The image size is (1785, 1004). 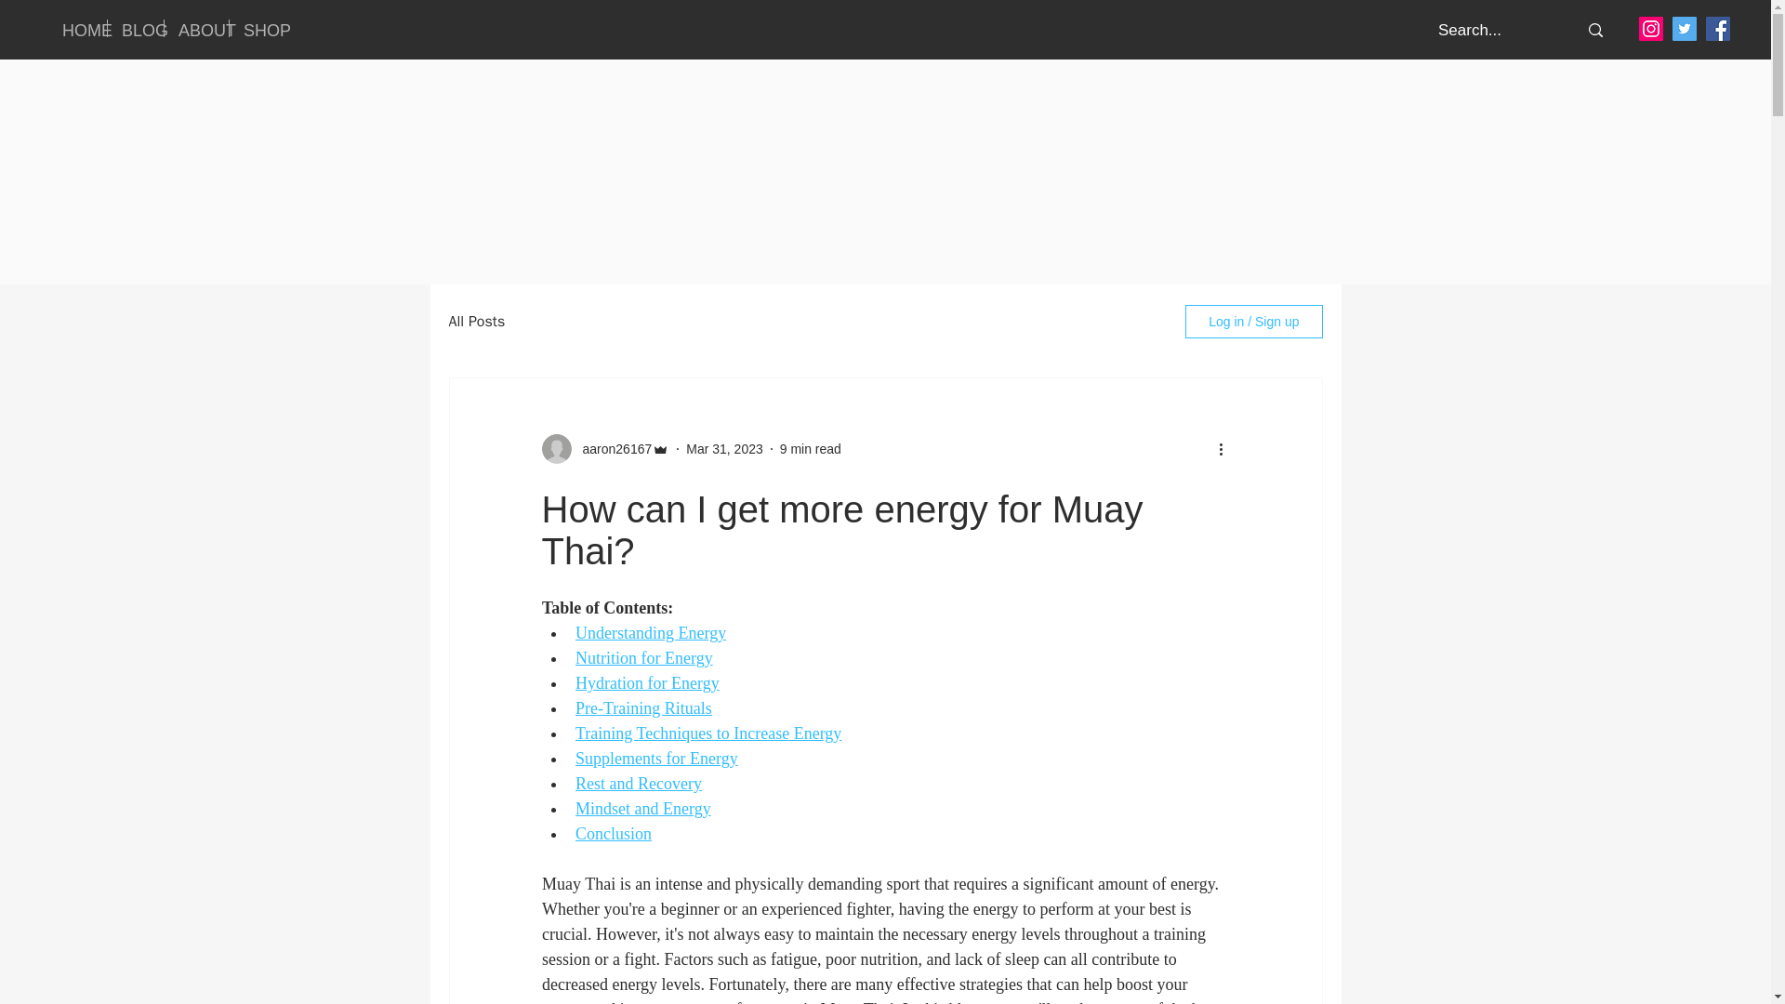 What do you see at coordinates (476, 322) in the screenshot?
I see `All Posts` at bounding box center [476, 322].